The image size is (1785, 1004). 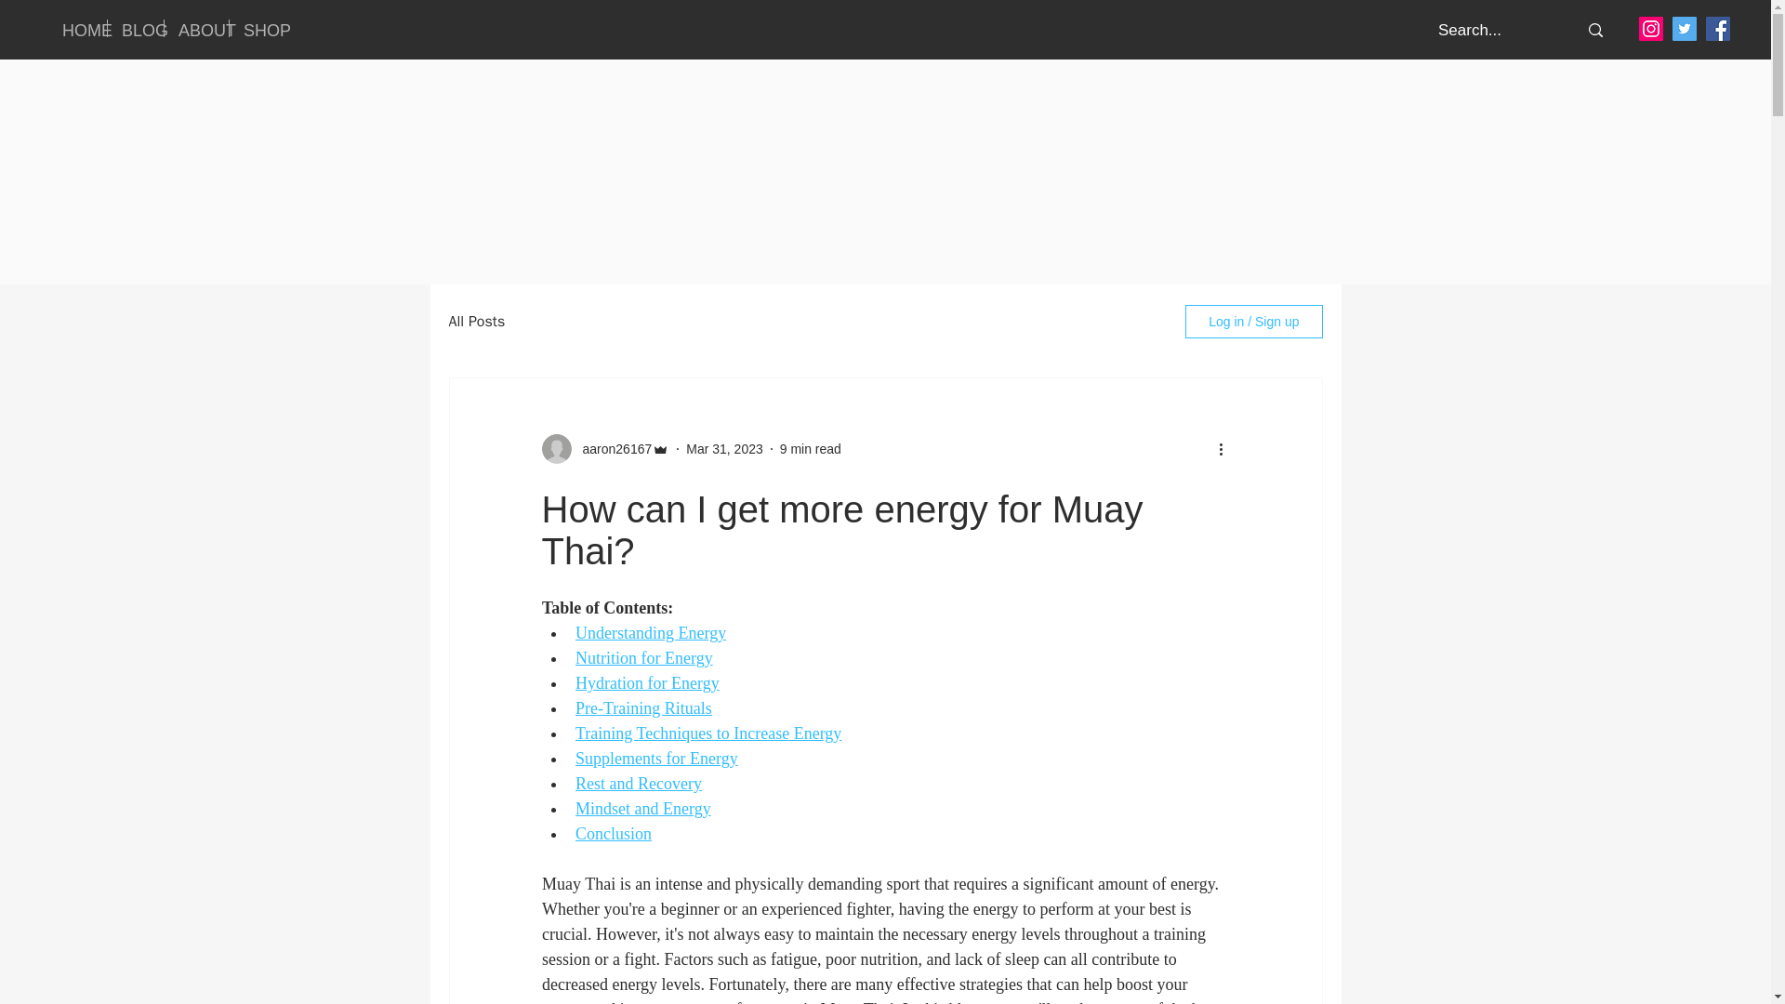 What do you see at coordinates (476, 322) in the screenshot?
I see `All Posts` at bounding box center [476, 322].